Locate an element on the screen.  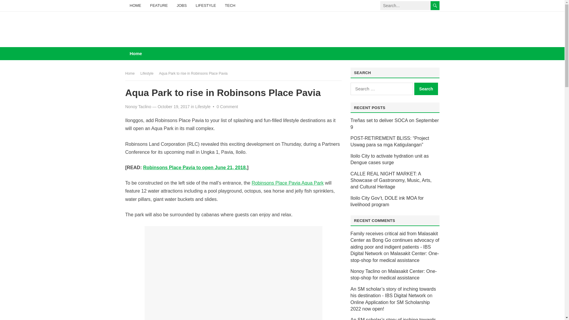
Nonoy Taclino is located at coordinates (138, 107).